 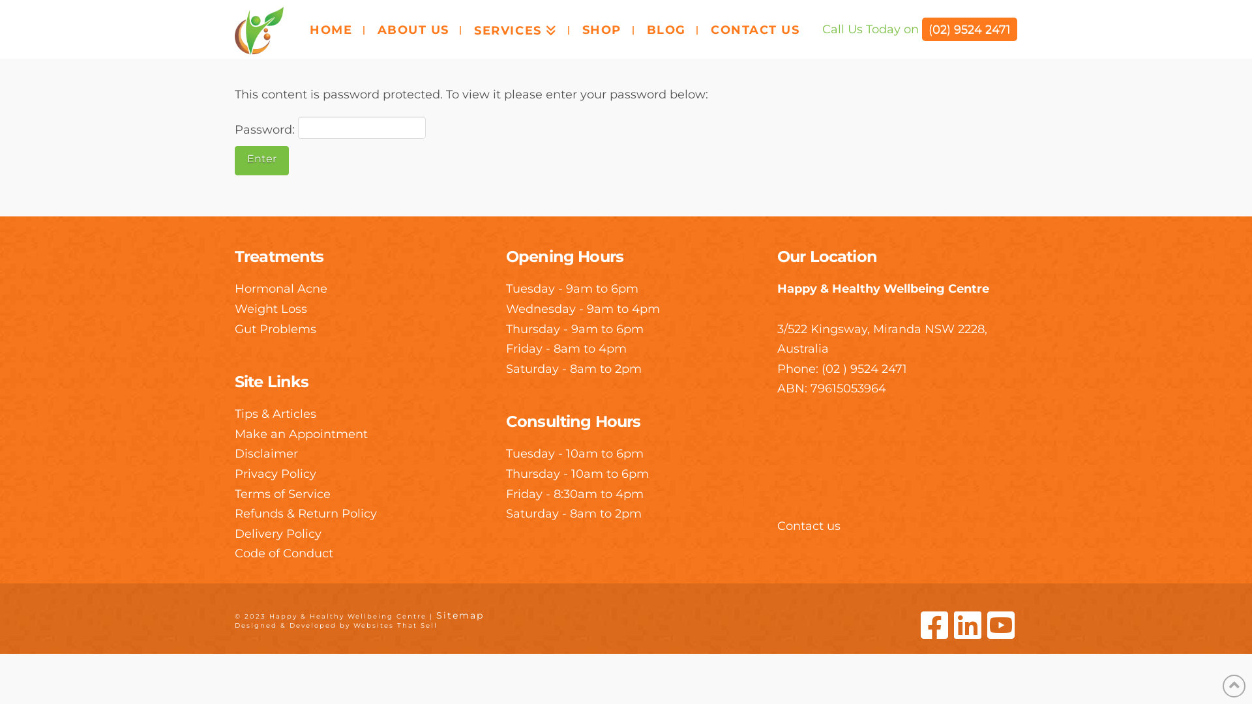 What do you see at coordinates (755, 29) in the screenshot?
I see `CONTACT US` at bounding box center [755, 29].